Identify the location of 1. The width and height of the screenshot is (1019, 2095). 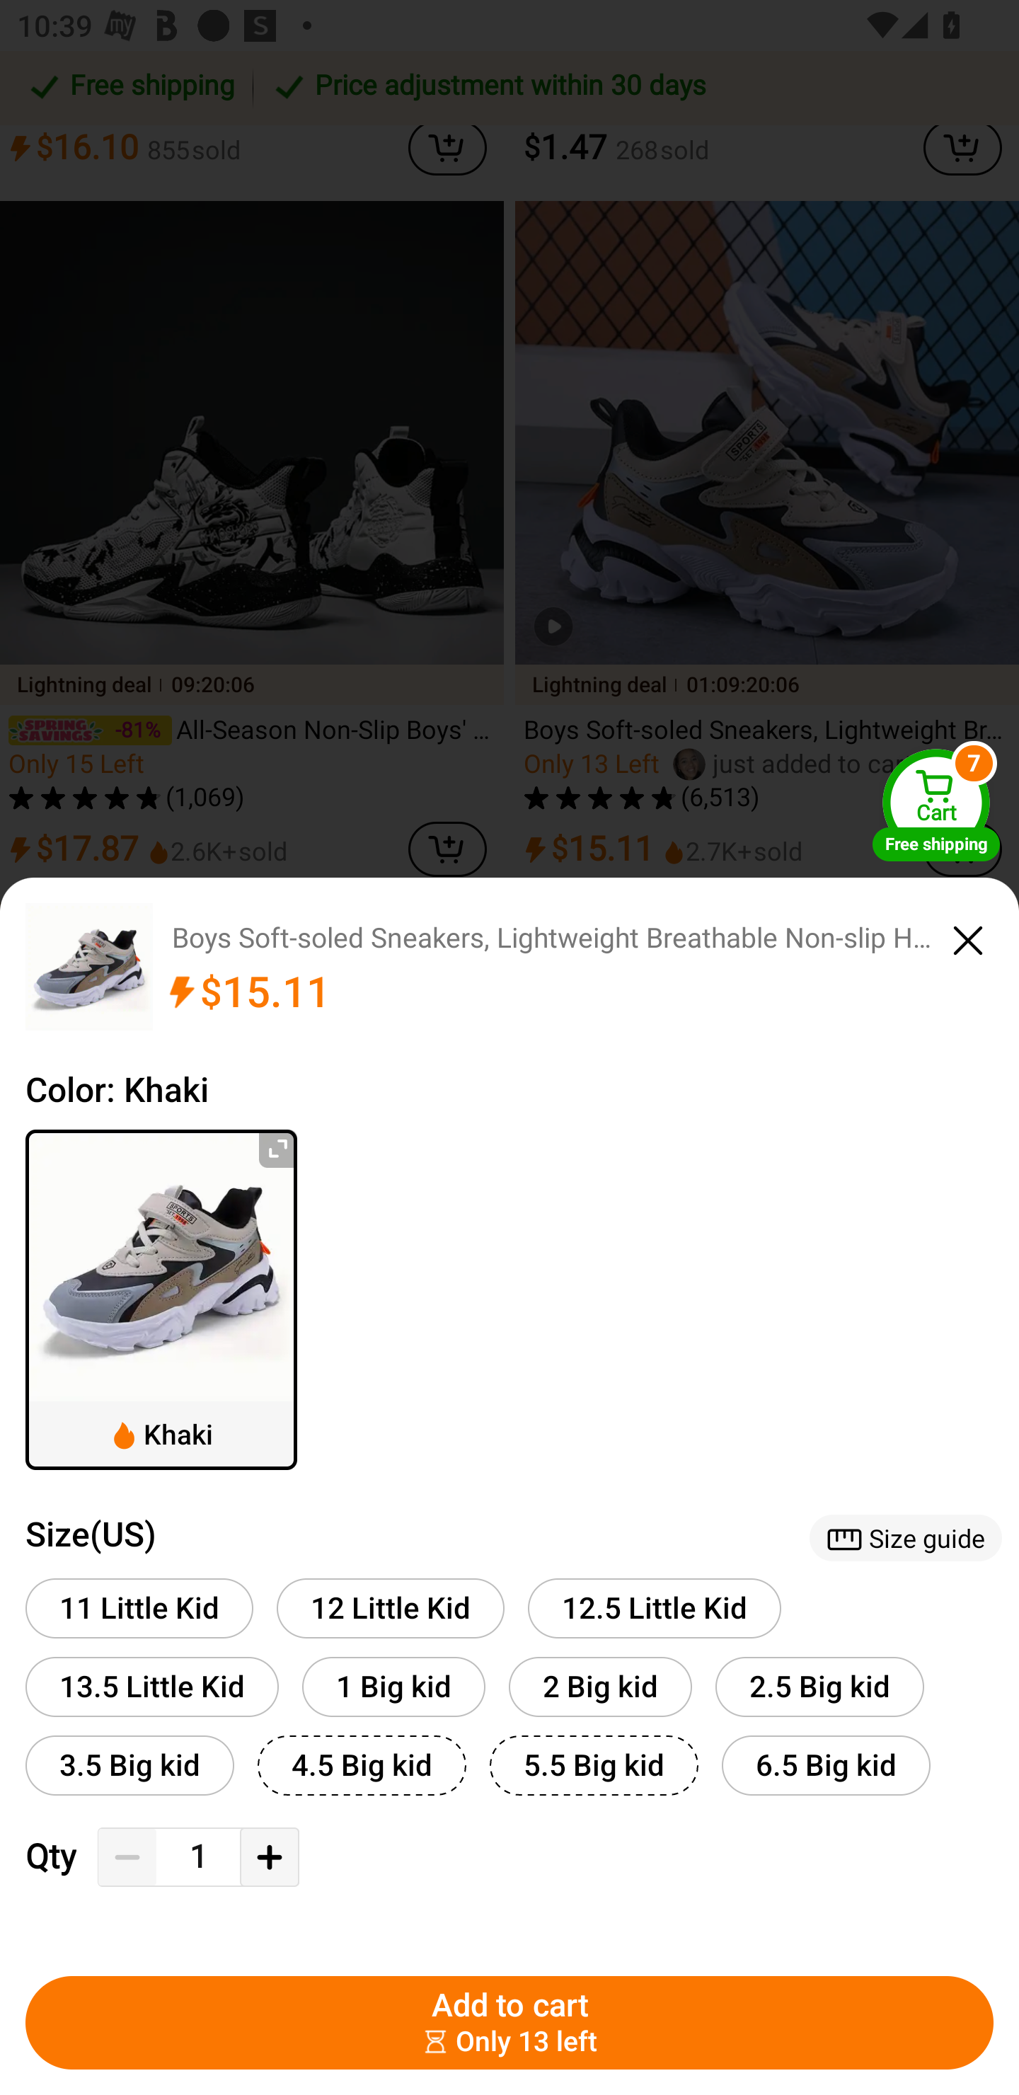
(198, 1857).